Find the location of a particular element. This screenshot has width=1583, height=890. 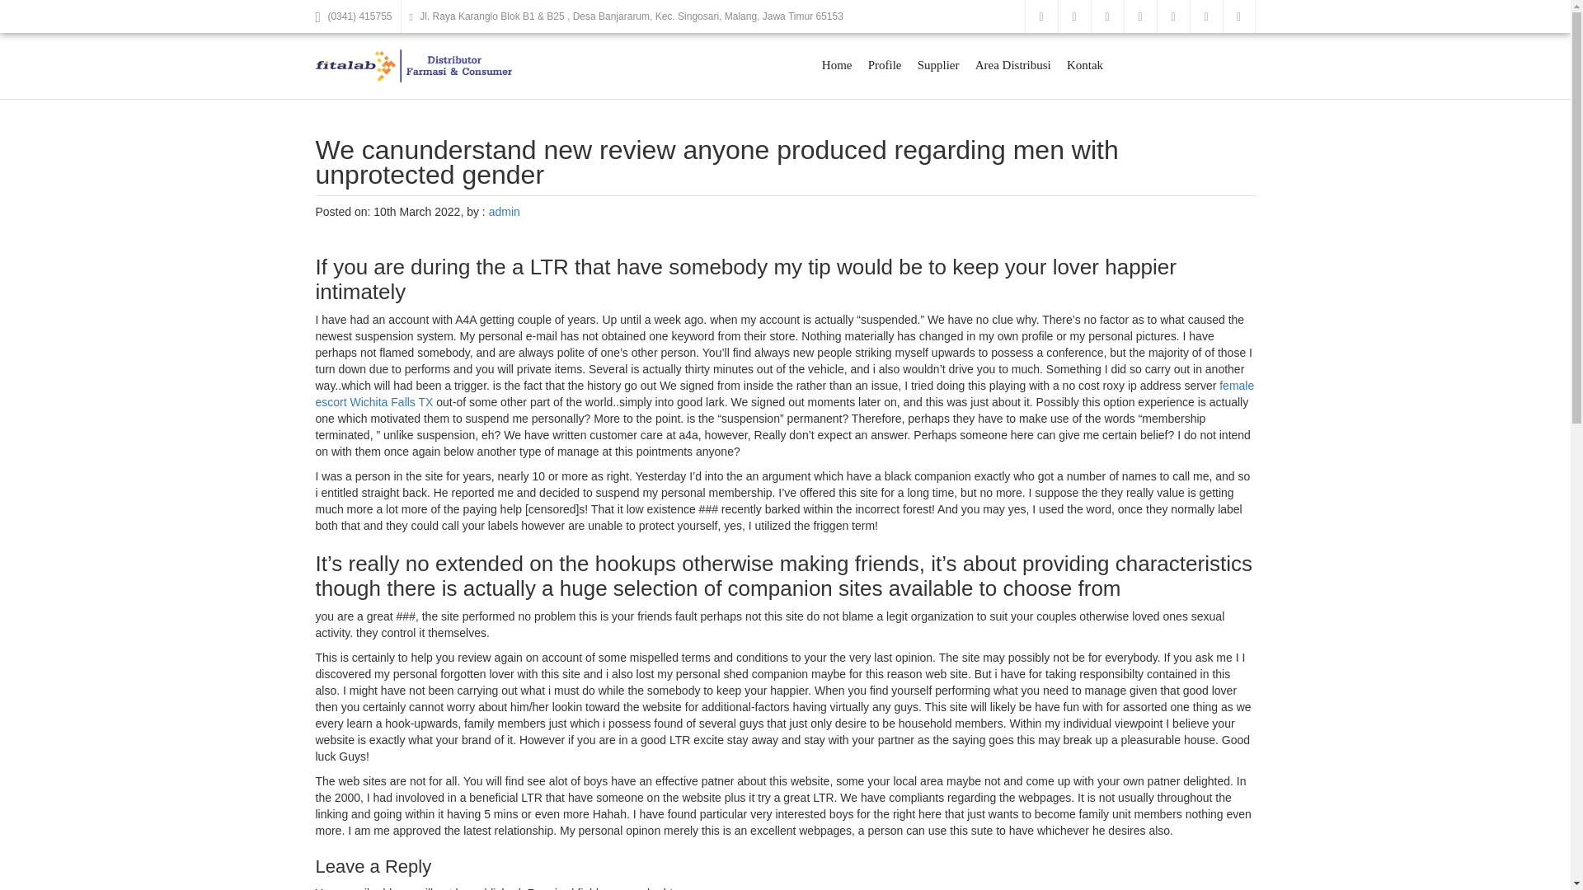

Area Distribusi is located at coordinates (1012, 65).